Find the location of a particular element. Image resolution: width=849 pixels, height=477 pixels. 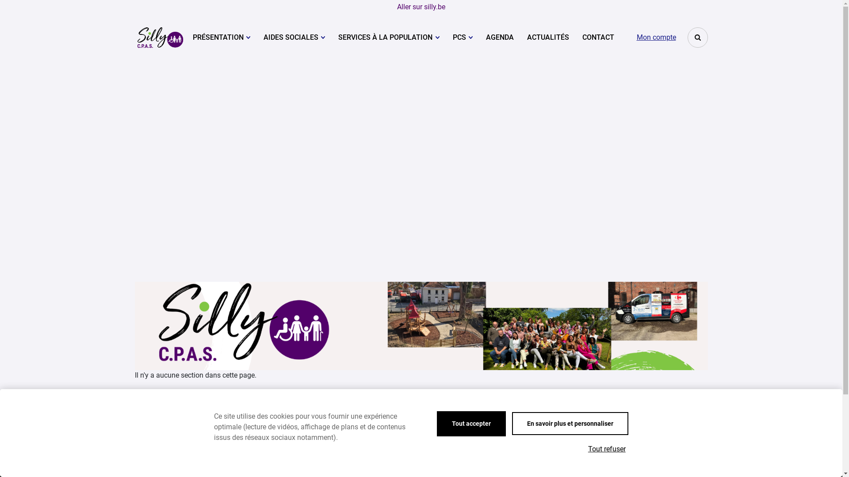

PCS is located at coordinates (463, 38).